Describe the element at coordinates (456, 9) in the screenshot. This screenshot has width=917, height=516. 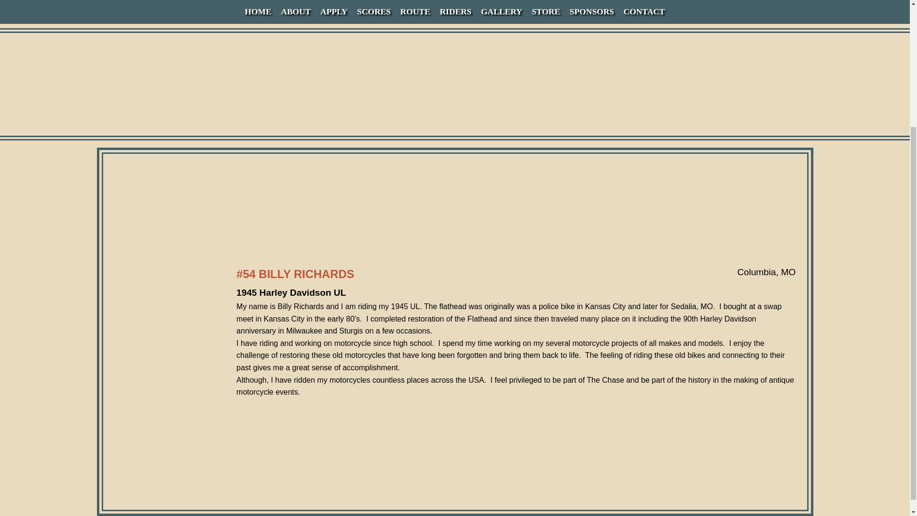
I see `RIDERS` at that location.